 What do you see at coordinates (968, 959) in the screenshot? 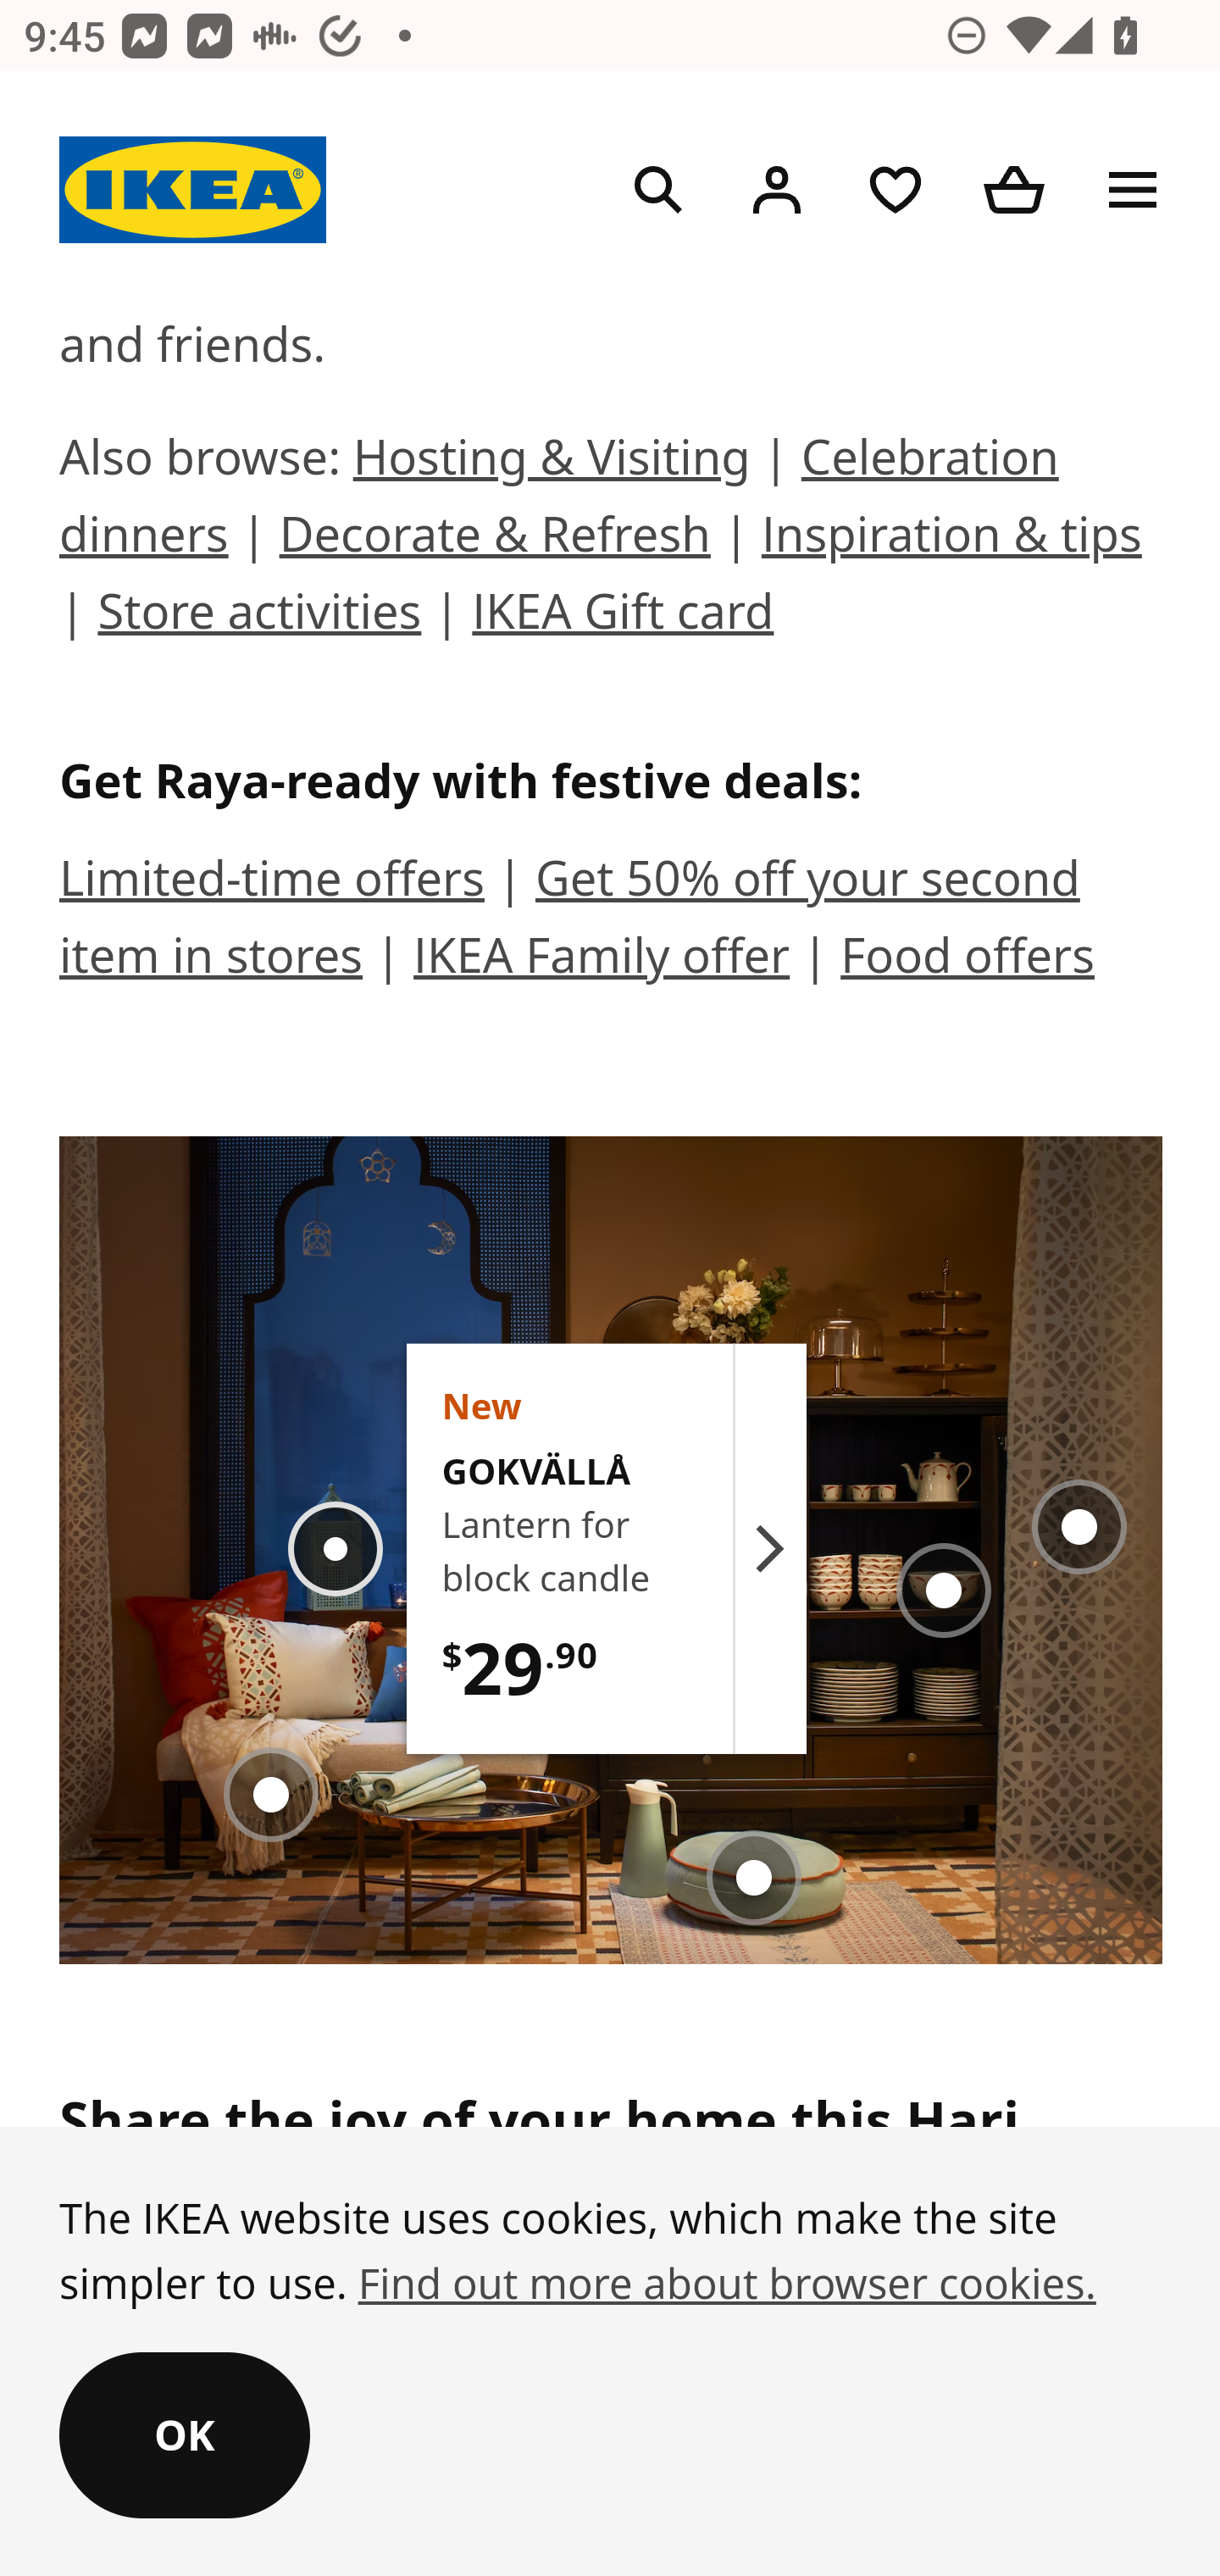
I see `Food offers` at bounding box center [968, 959].